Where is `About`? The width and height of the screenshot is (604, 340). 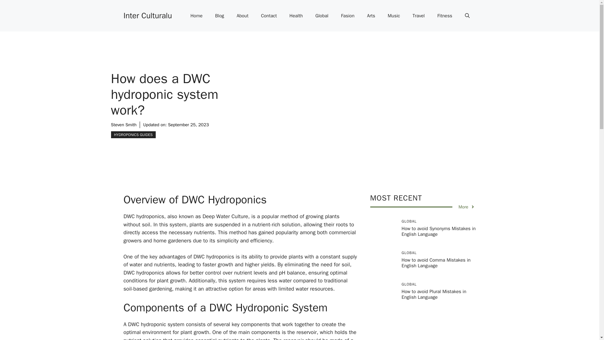
About is located at coordinates (242, 16).